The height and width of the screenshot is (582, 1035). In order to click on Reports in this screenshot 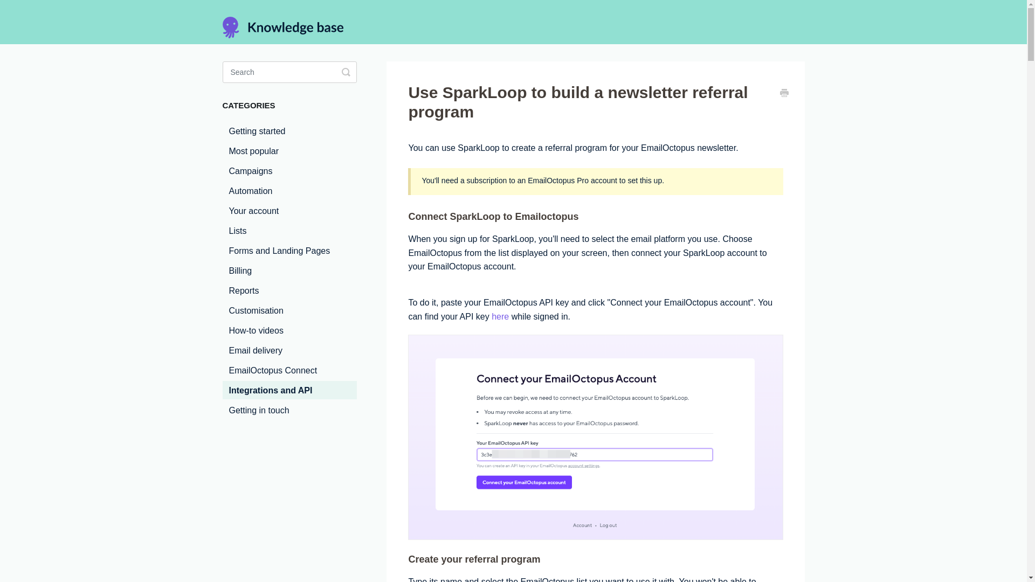, I will do `click(244, 290)`.